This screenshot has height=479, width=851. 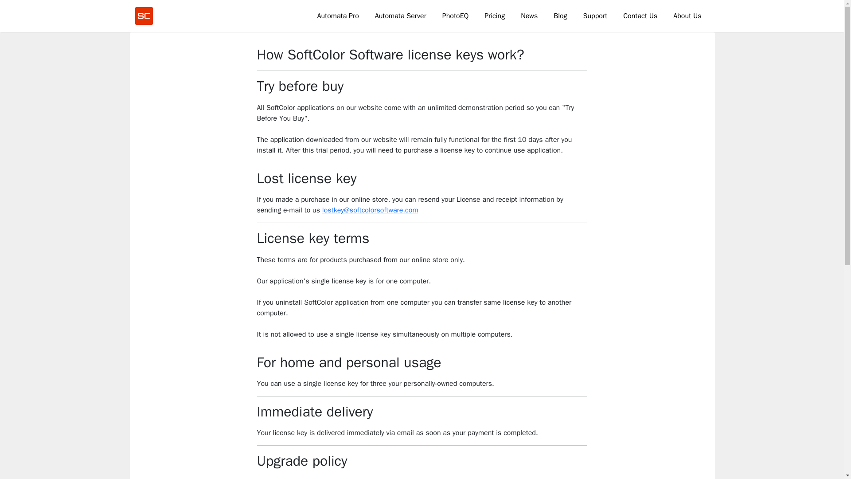 I want to click on News, so click(x=529, y=16).